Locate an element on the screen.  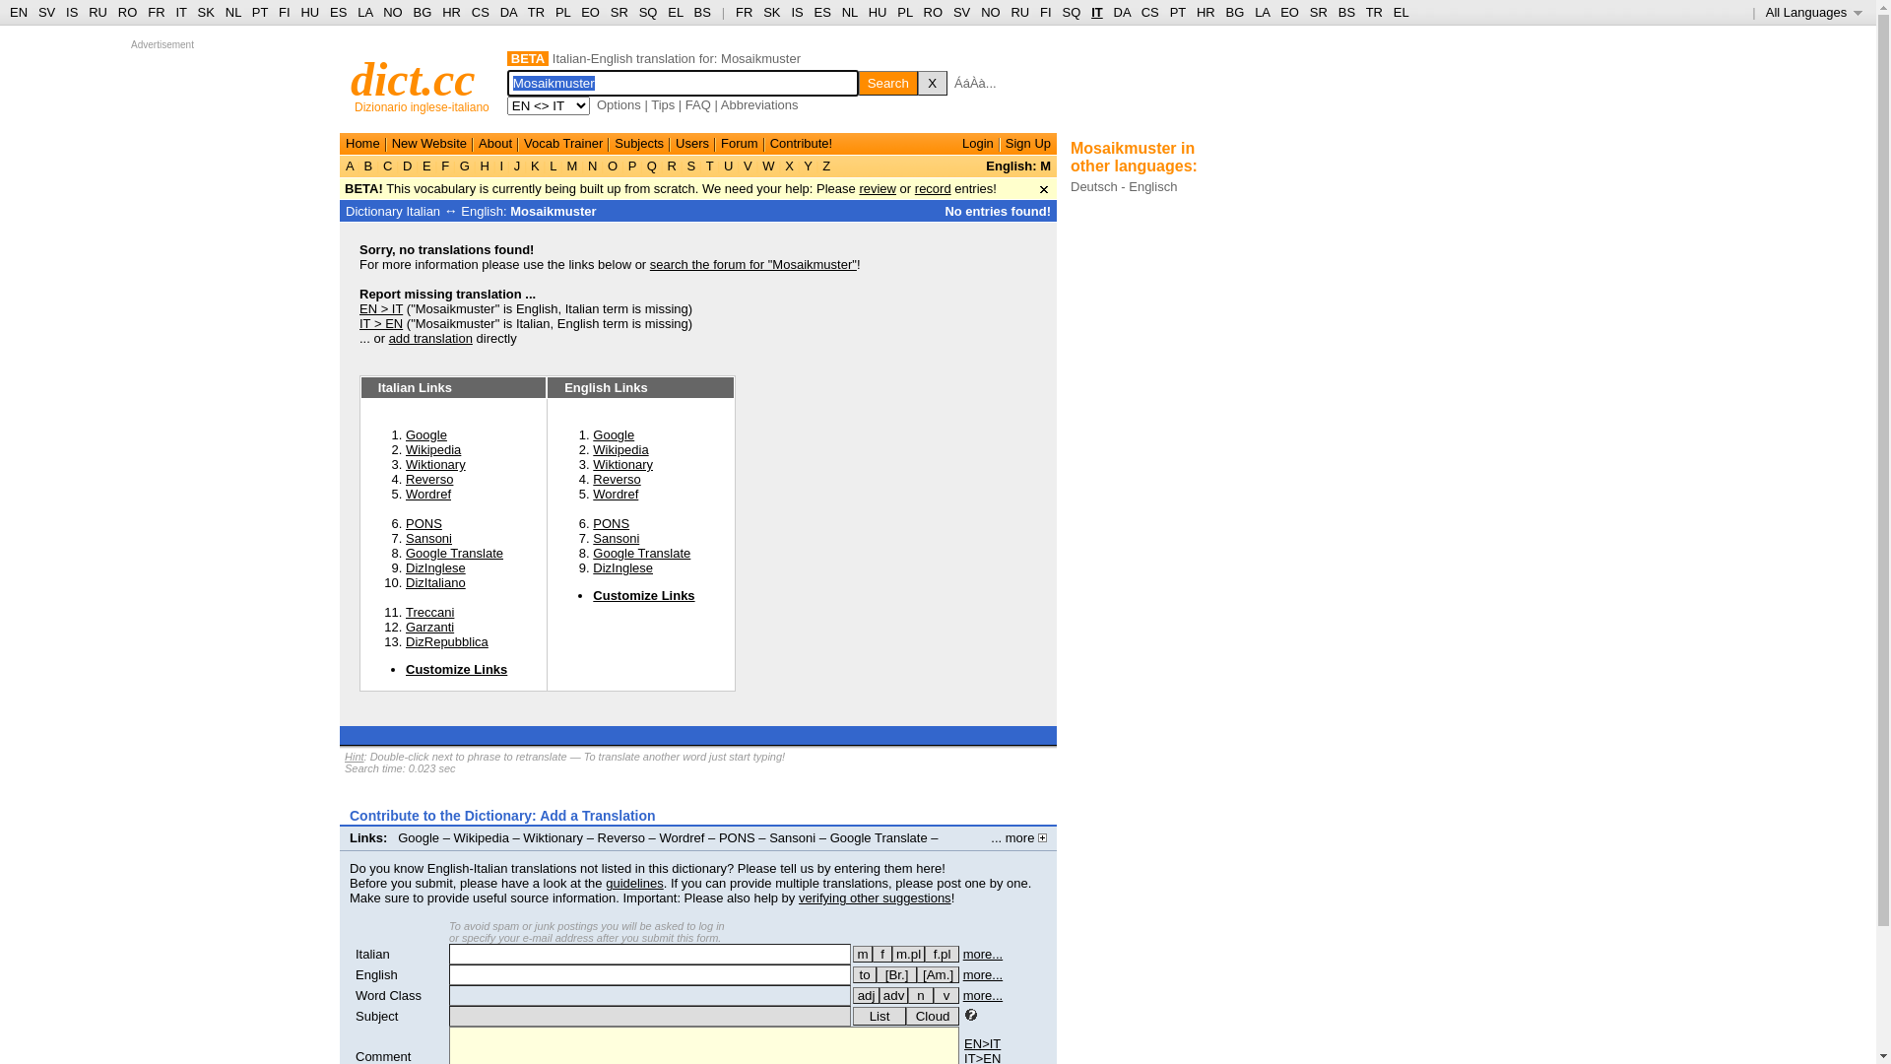
Customize Links is located at coordinates (644, 595).